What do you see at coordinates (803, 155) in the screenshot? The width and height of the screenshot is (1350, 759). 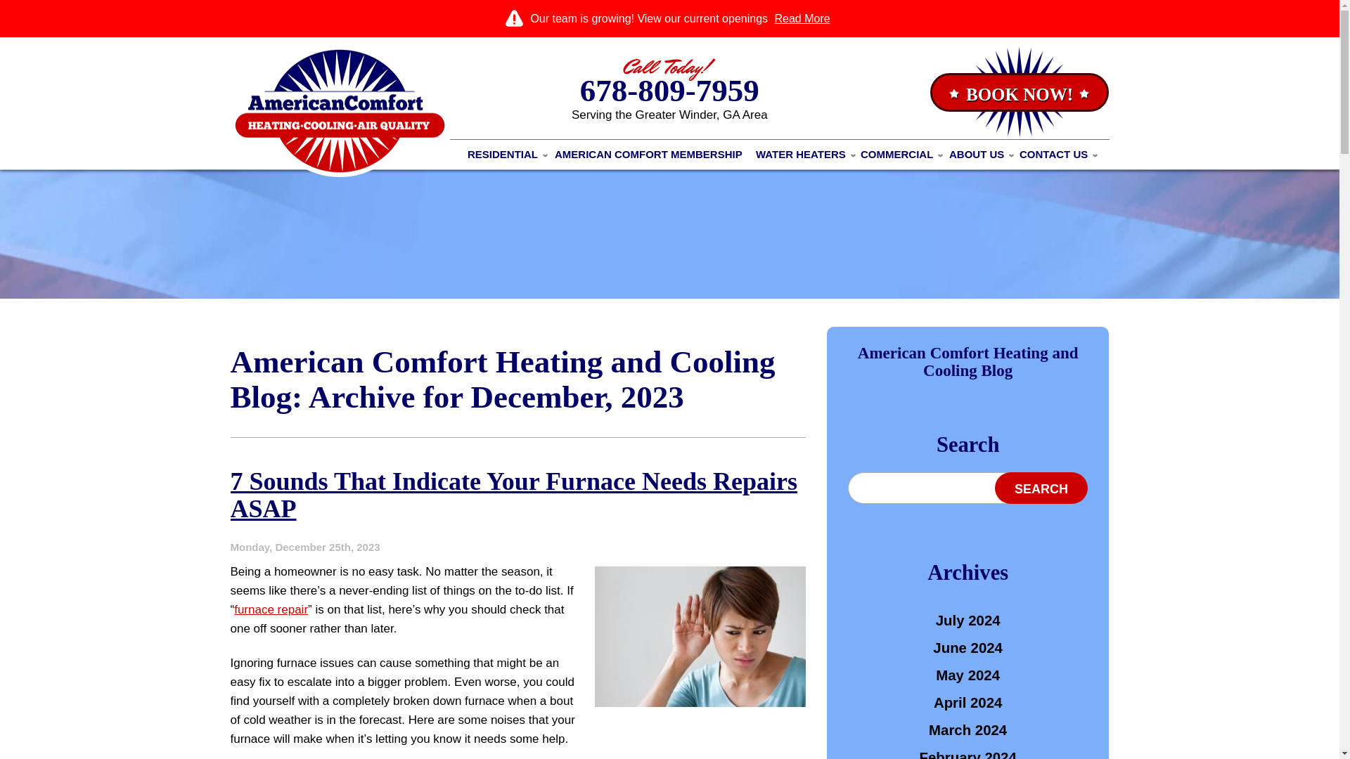 I see `WATER HEATERS` at bounding box center [803, 155].